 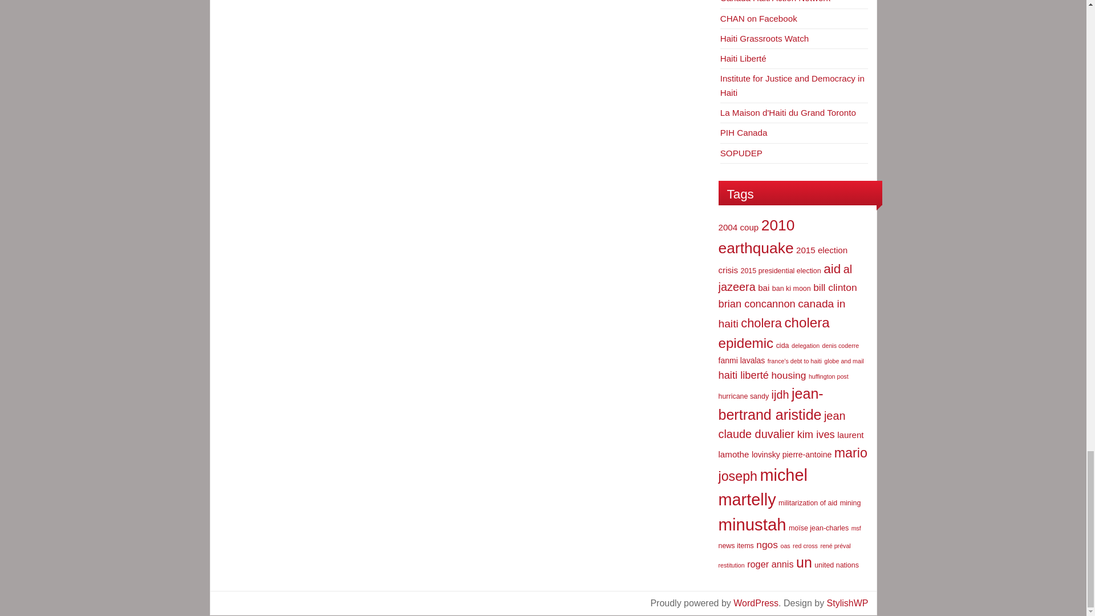 What do you see at coordinates (847, 602) in the screenshot?
I see `BlogoLife` at bounding box center [847, 602].